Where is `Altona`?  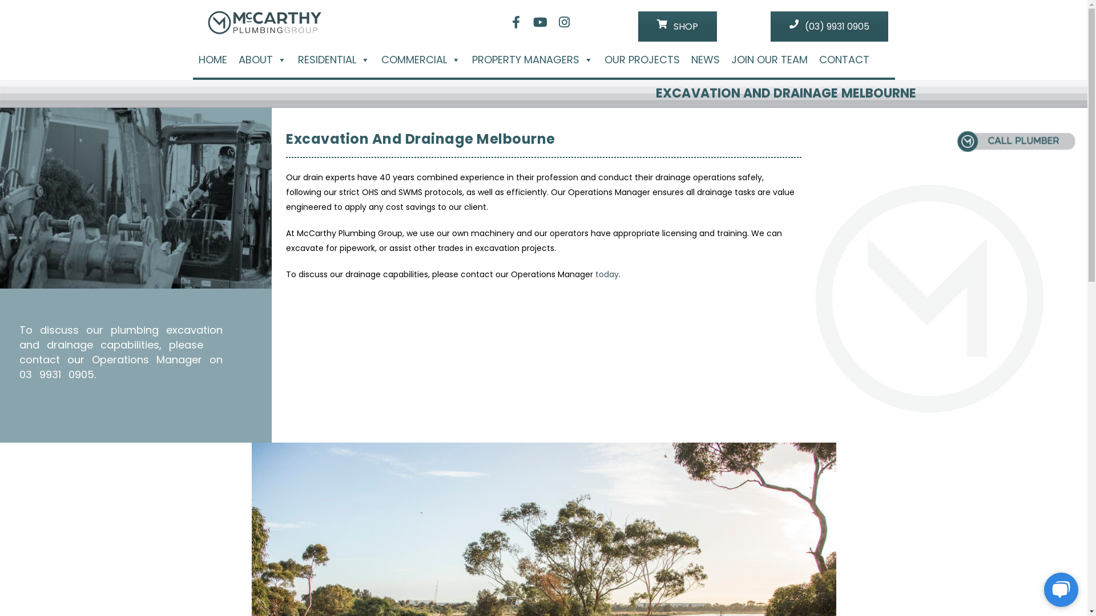 Altona is located at coordinates (930, 321).